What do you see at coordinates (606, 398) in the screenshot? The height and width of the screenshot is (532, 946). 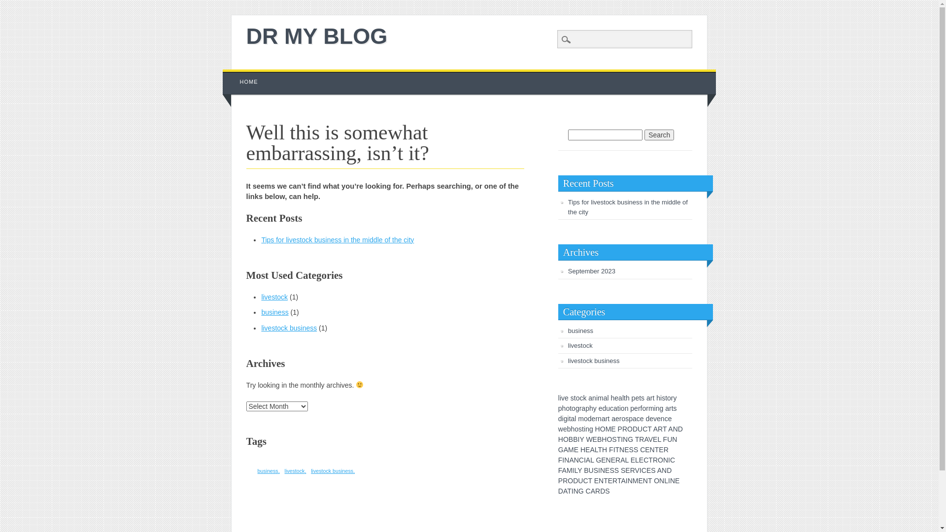 I see `a` at bounding box center [606, 398].